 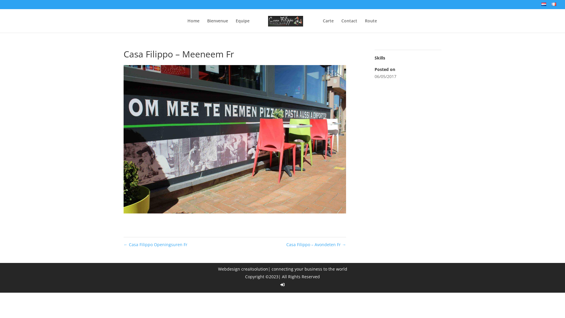 What do you see at coordinates (218, 26) in the screenshot?
I see `Bienvenue` at bounding box center [218, 26].